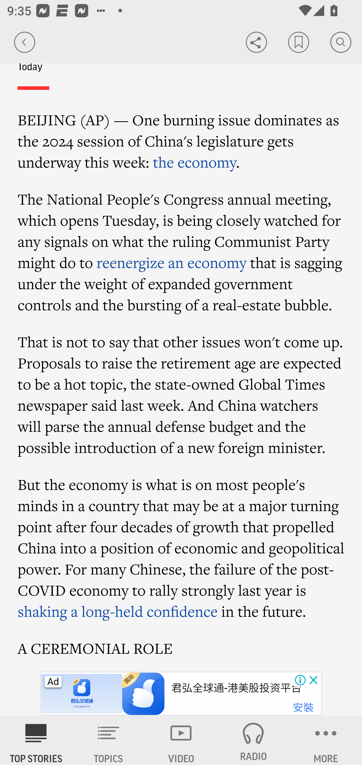  Describe the element at coordinates (82, 694) in the screenshot. I see `B29897659` at that location.